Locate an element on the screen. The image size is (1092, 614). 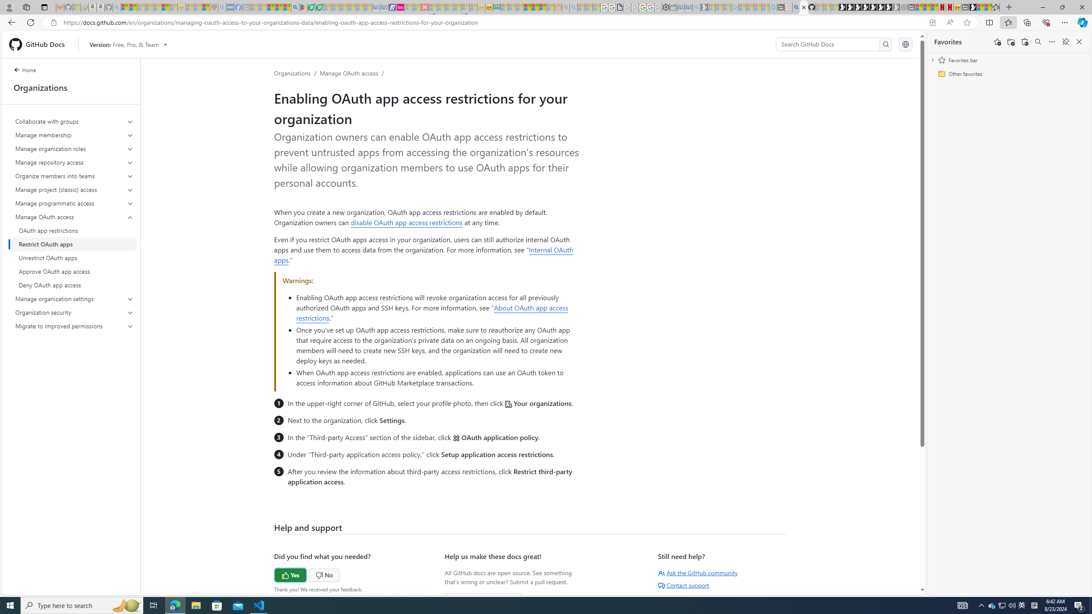
Organizations/ is located at coordinates (297, 73).